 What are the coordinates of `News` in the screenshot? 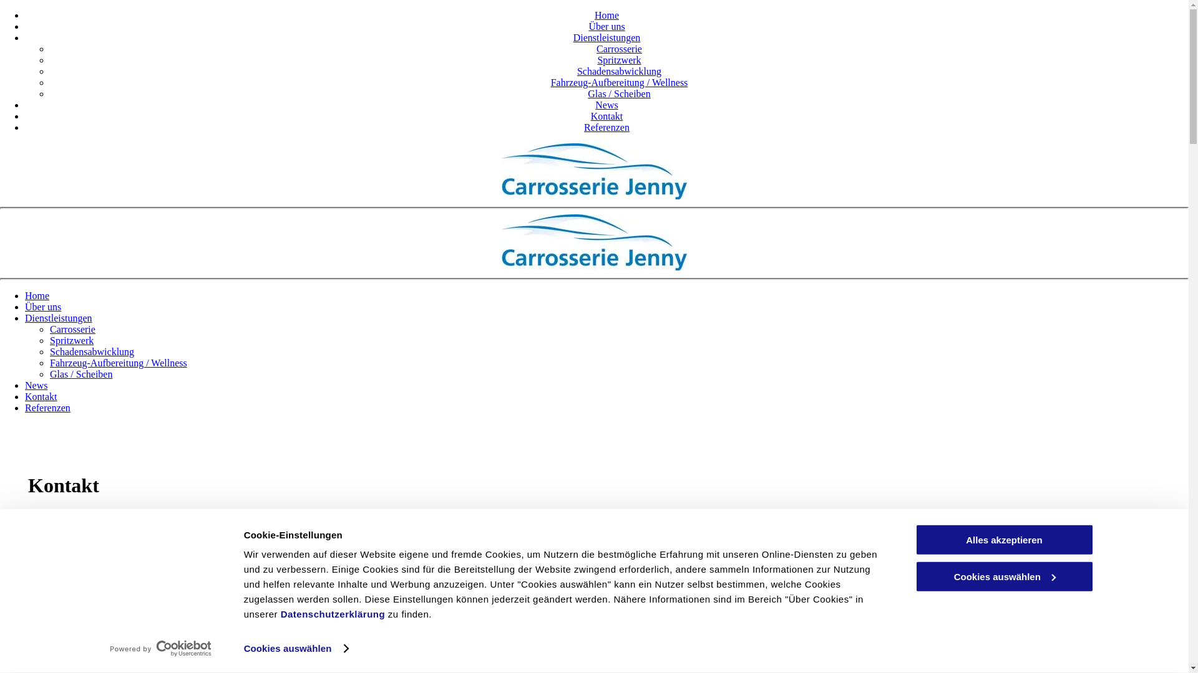 It's located at (606, 105).